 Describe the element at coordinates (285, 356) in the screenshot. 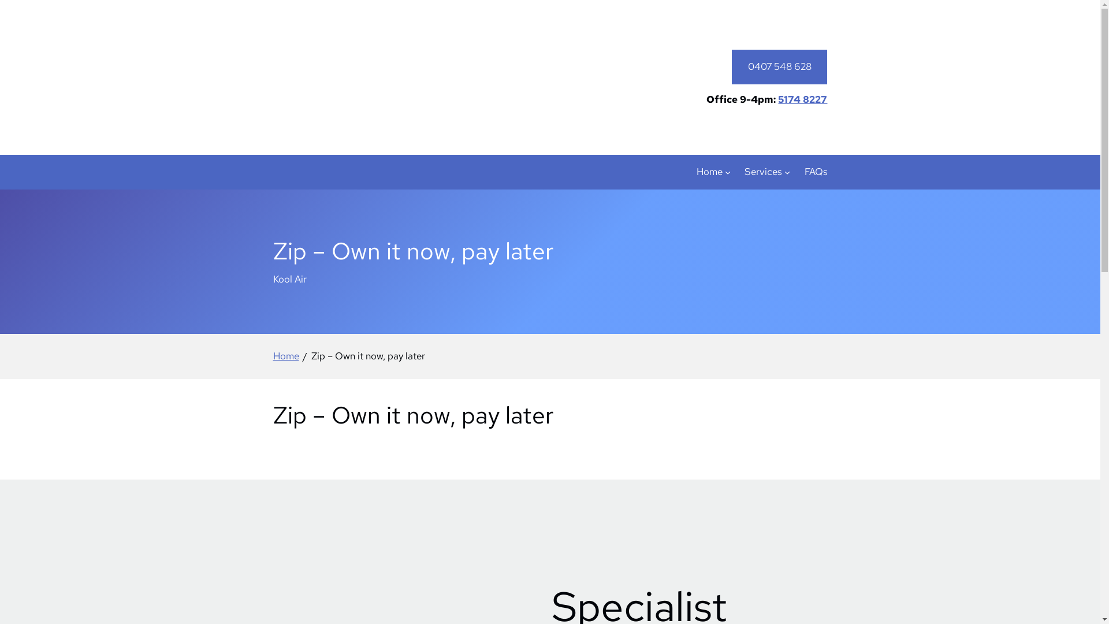

I see `Home` at that location.